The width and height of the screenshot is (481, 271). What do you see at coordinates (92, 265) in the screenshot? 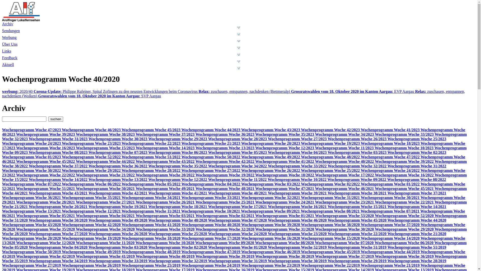
I see `Wochenprogramm Woche 26/2019` at bounding box center [92, 265].